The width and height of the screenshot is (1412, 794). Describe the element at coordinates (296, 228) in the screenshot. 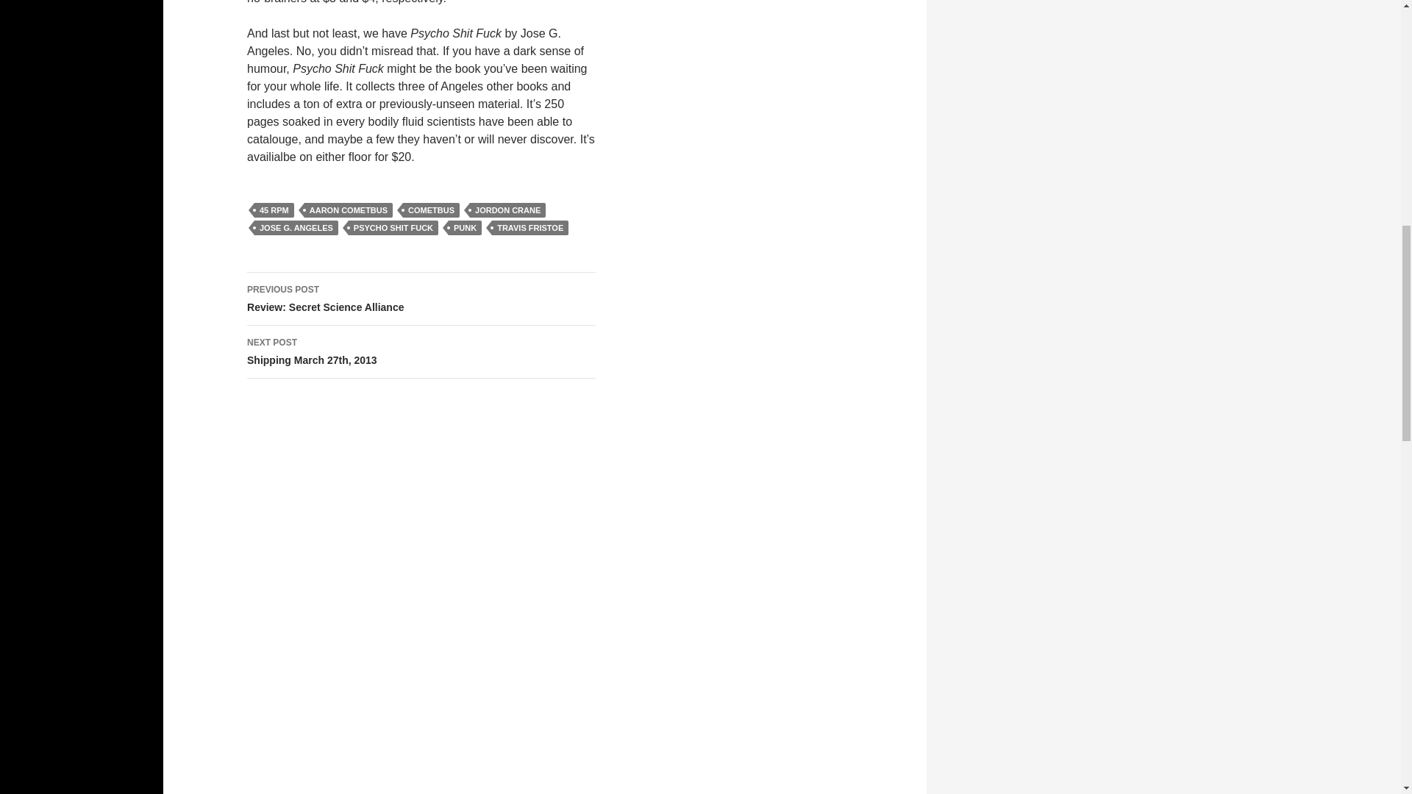

I see `JOSE G. ANGELES` at that location.